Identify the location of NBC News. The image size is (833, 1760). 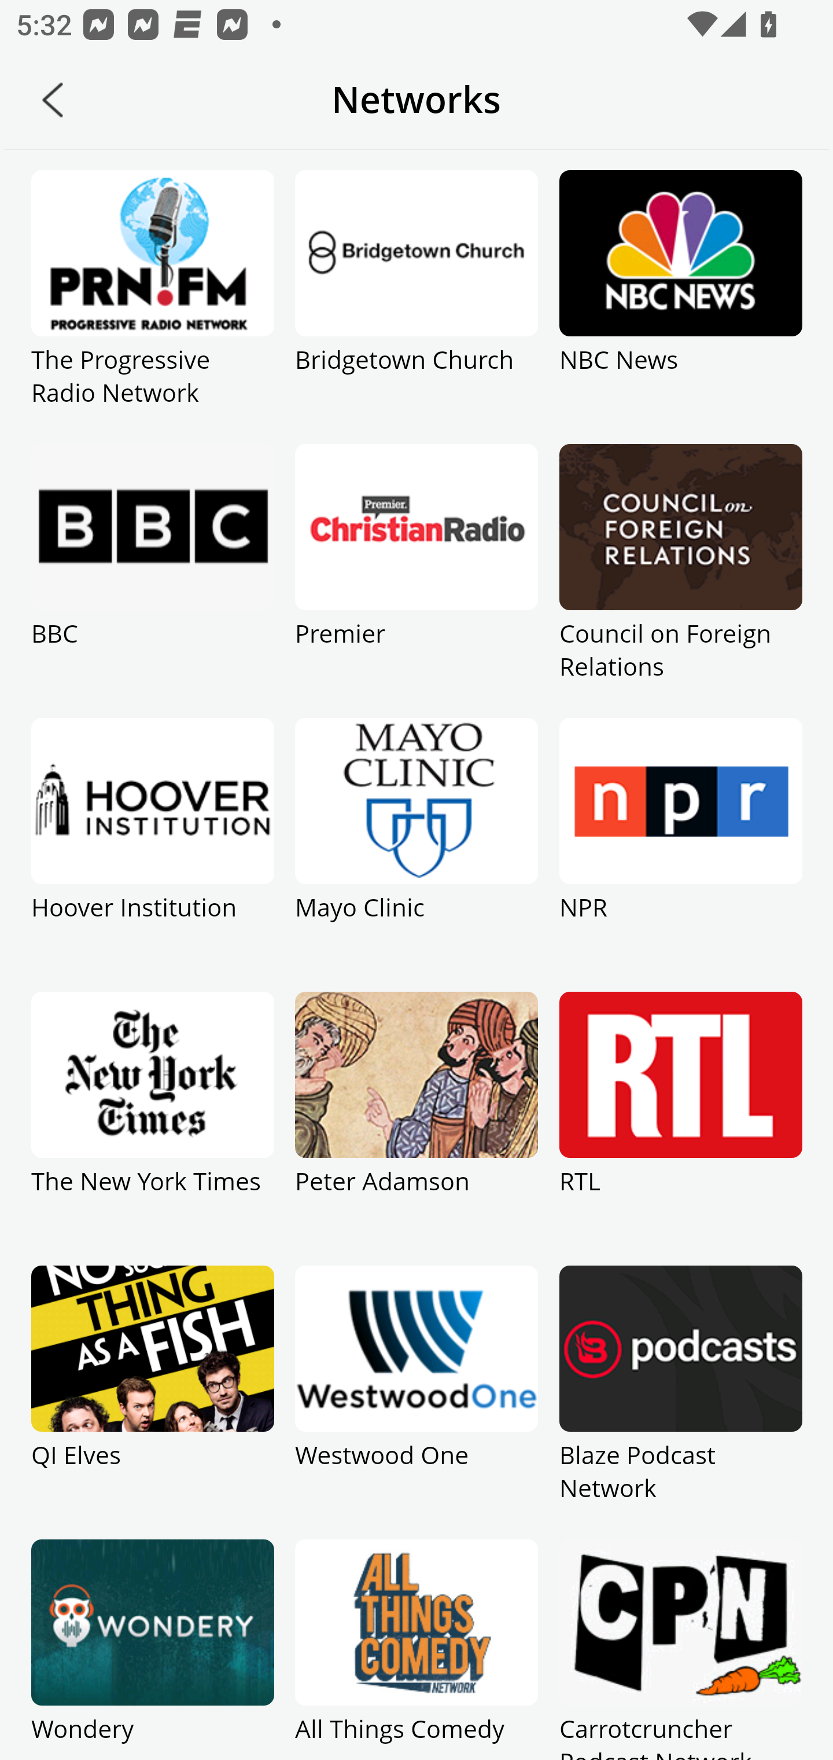
(680, 307).